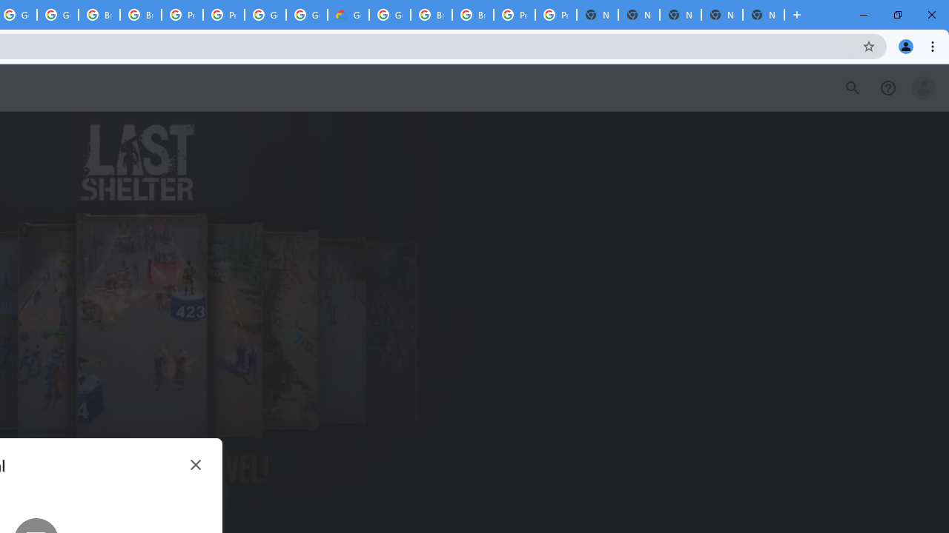 This screenshot has height=533, width=949. Describe the element at coordinates (390, 15) in the screenshot. I see `Google Cloud Platform` at that location.